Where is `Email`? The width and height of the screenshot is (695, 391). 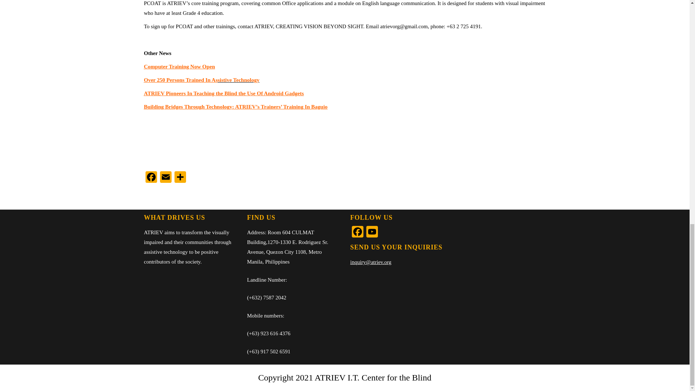 Email is located at coordinates (166, 178).